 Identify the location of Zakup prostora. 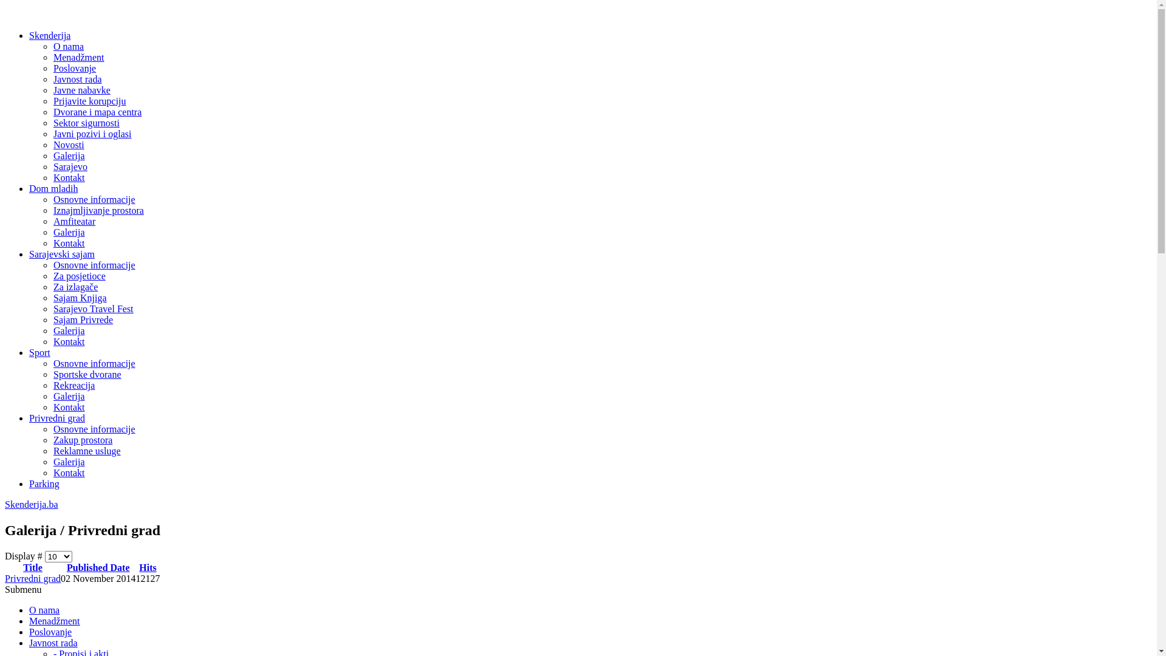
(83, 440).